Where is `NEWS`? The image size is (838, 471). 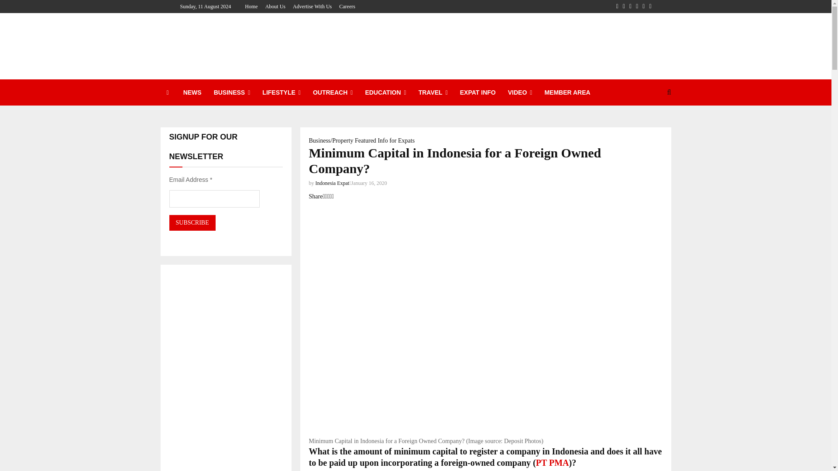 NEWS is located at coordinates (192, 92).